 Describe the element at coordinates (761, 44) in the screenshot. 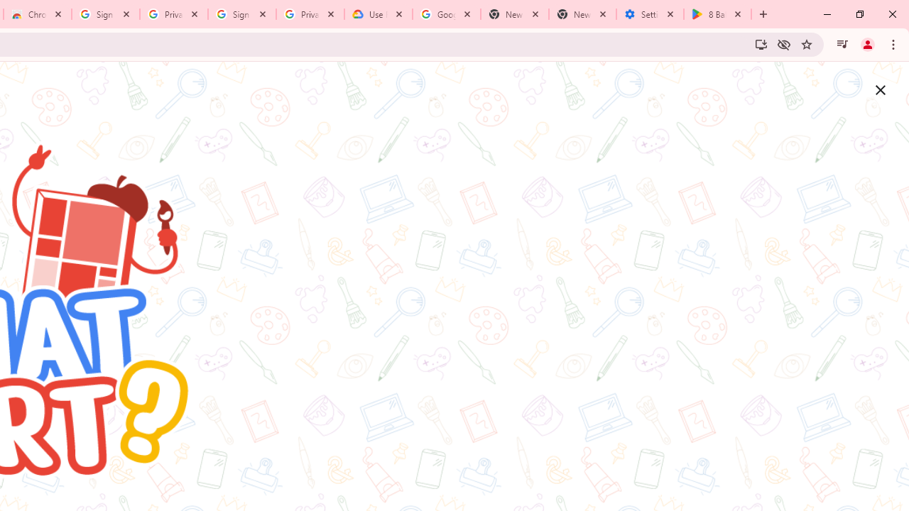

I see `Install Google Arts & Culture` at that location.